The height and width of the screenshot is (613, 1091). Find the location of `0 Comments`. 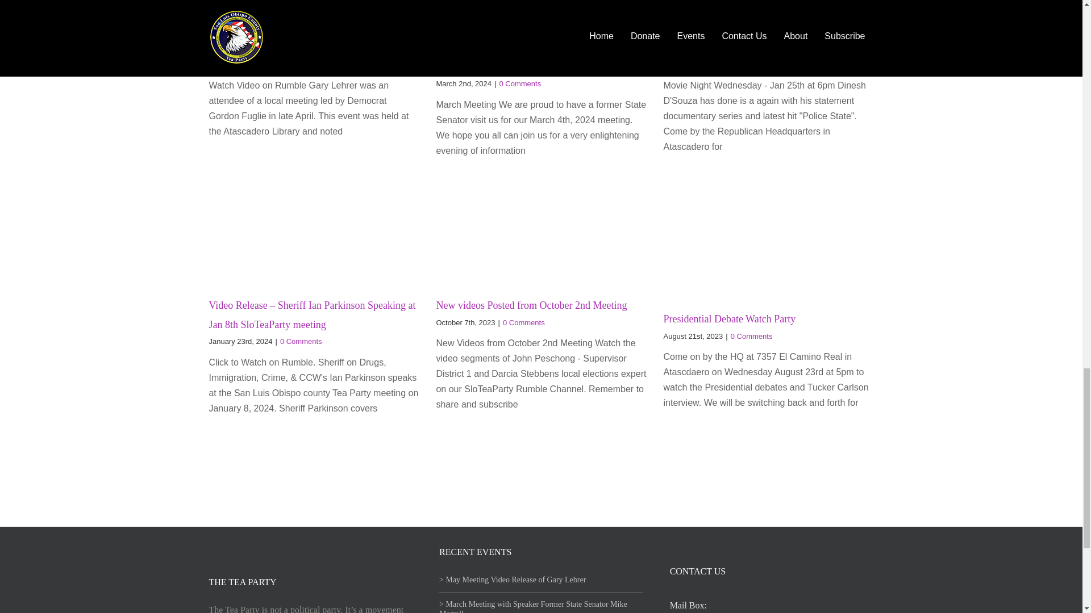

0 Comments is located at coordinates (288, 65).